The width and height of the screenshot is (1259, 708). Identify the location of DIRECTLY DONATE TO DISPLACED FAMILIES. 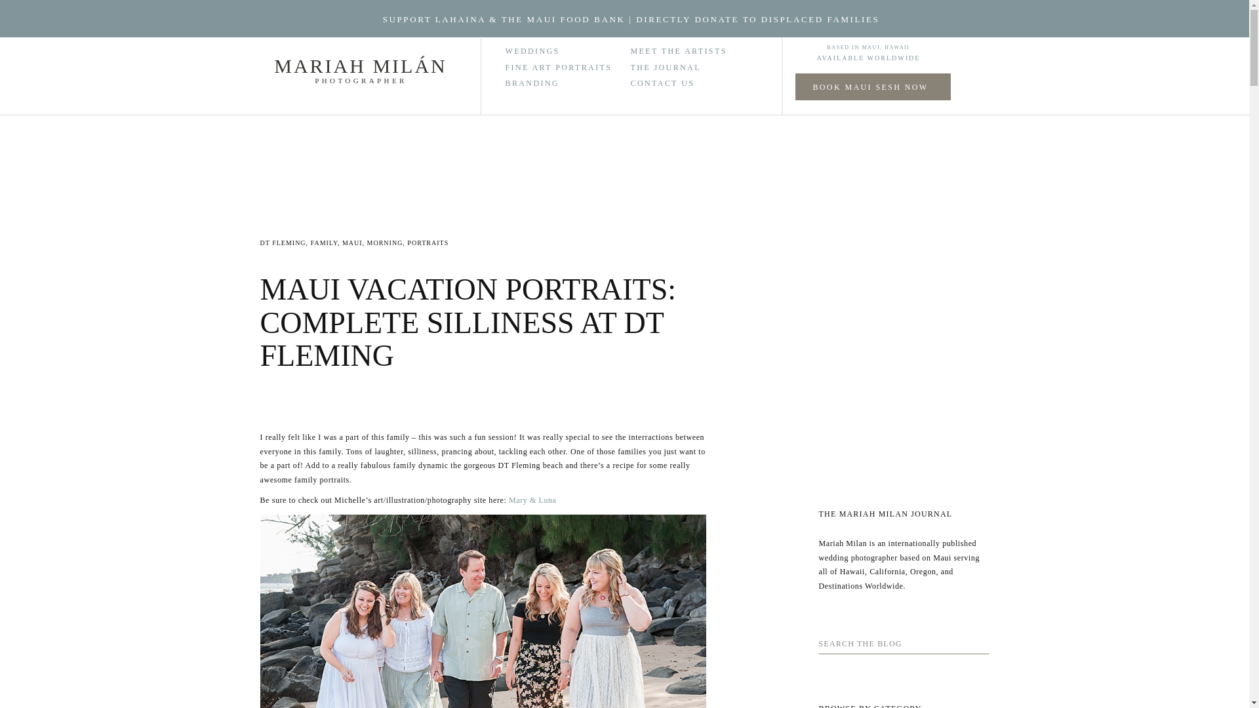
(757, 18).